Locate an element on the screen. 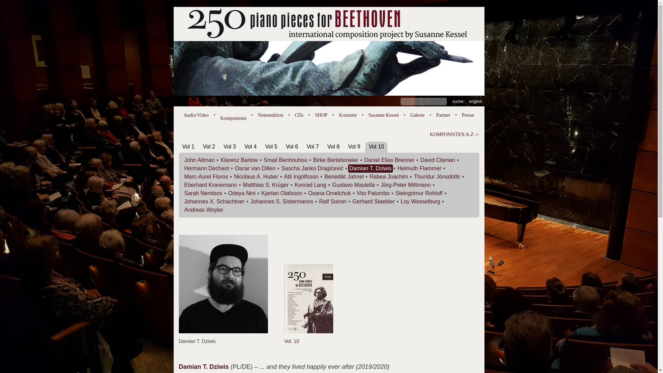 Image resolution: width=663 pixels, height=373 pixels. english is located at coordinates (475, 102).